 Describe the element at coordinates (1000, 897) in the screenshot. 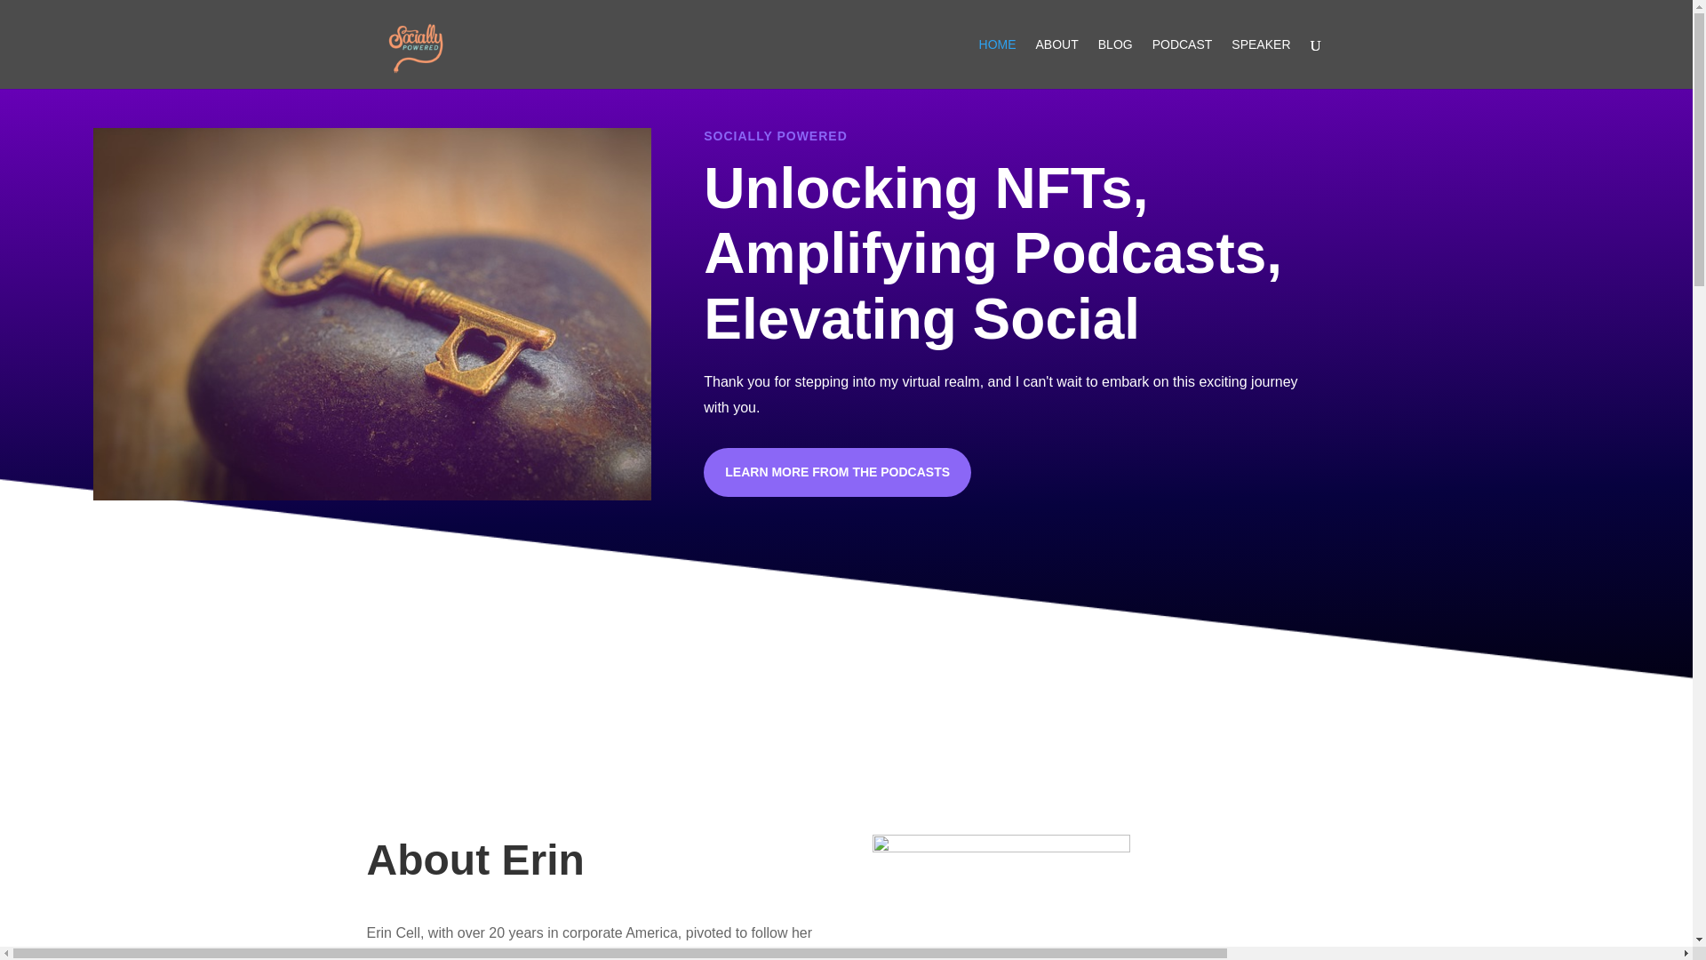

I see `Screen Shot 2023-08-21 at 16.17.29` at that location.